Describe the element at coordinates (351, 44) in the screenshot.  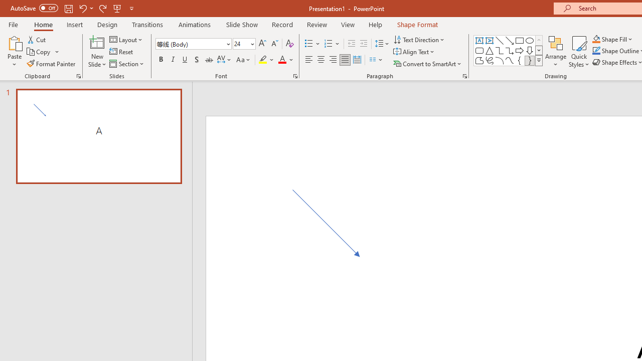
I see `Decrease Indent` at that location.